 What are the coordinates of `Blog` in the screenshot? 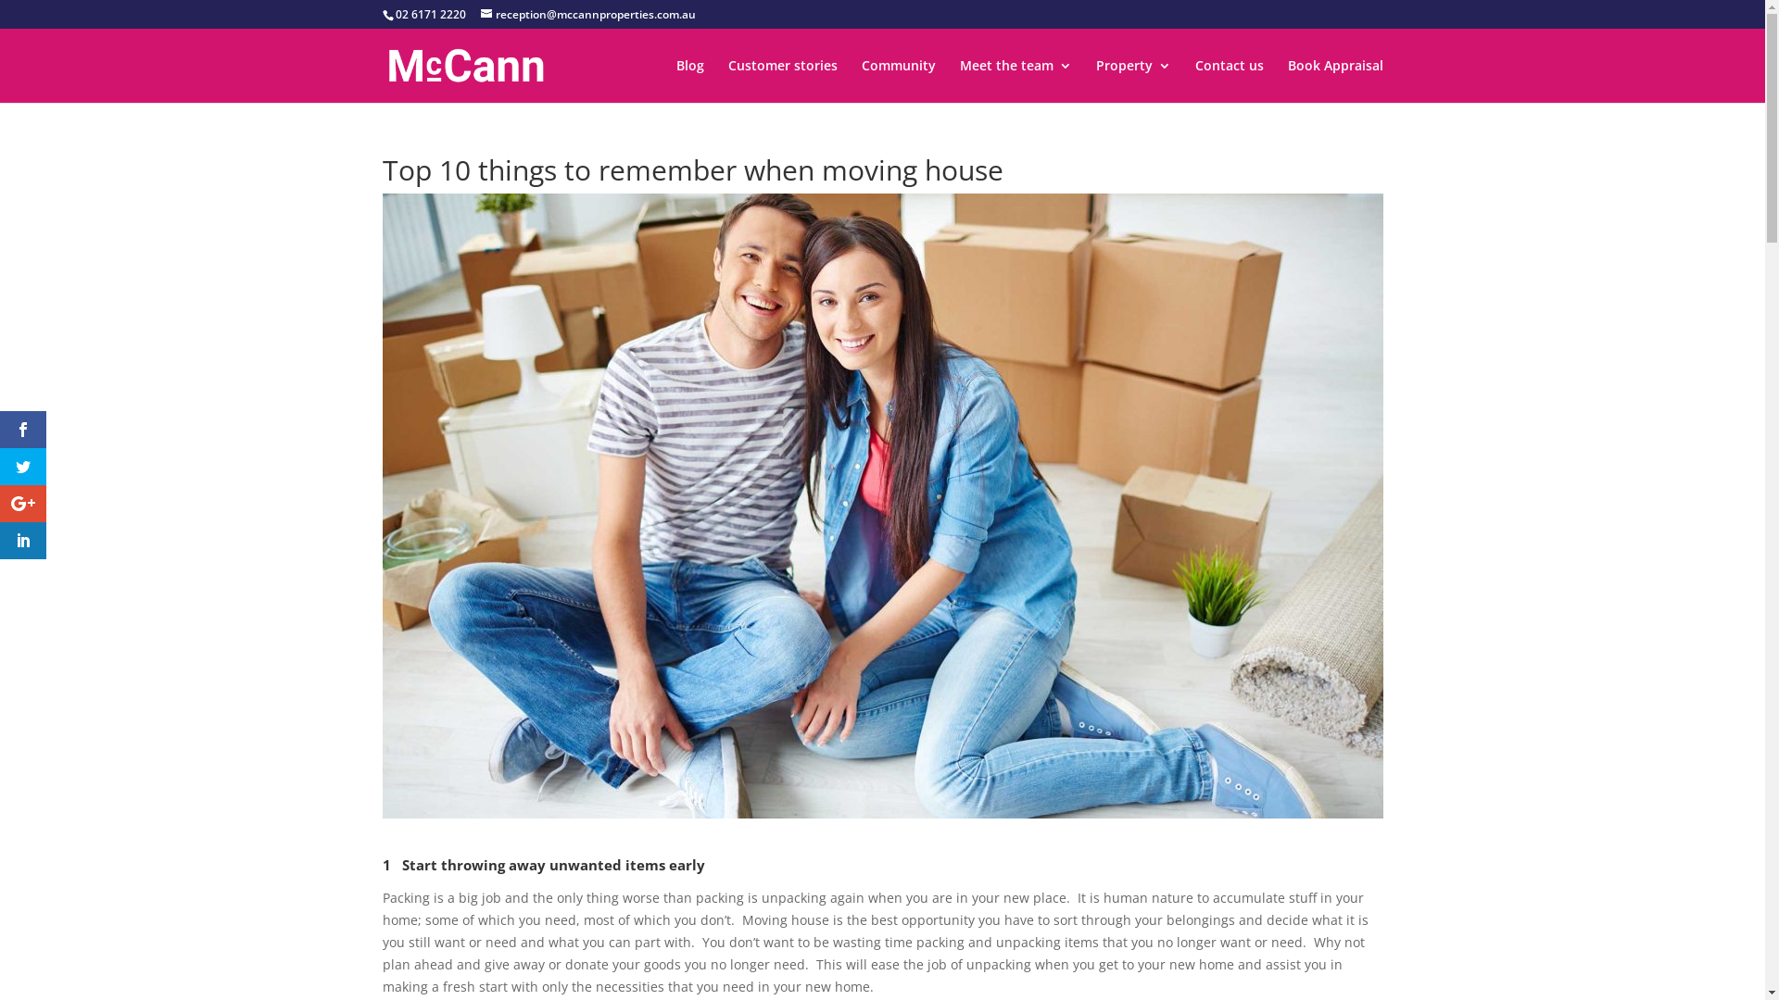 It's located at (690, 81).